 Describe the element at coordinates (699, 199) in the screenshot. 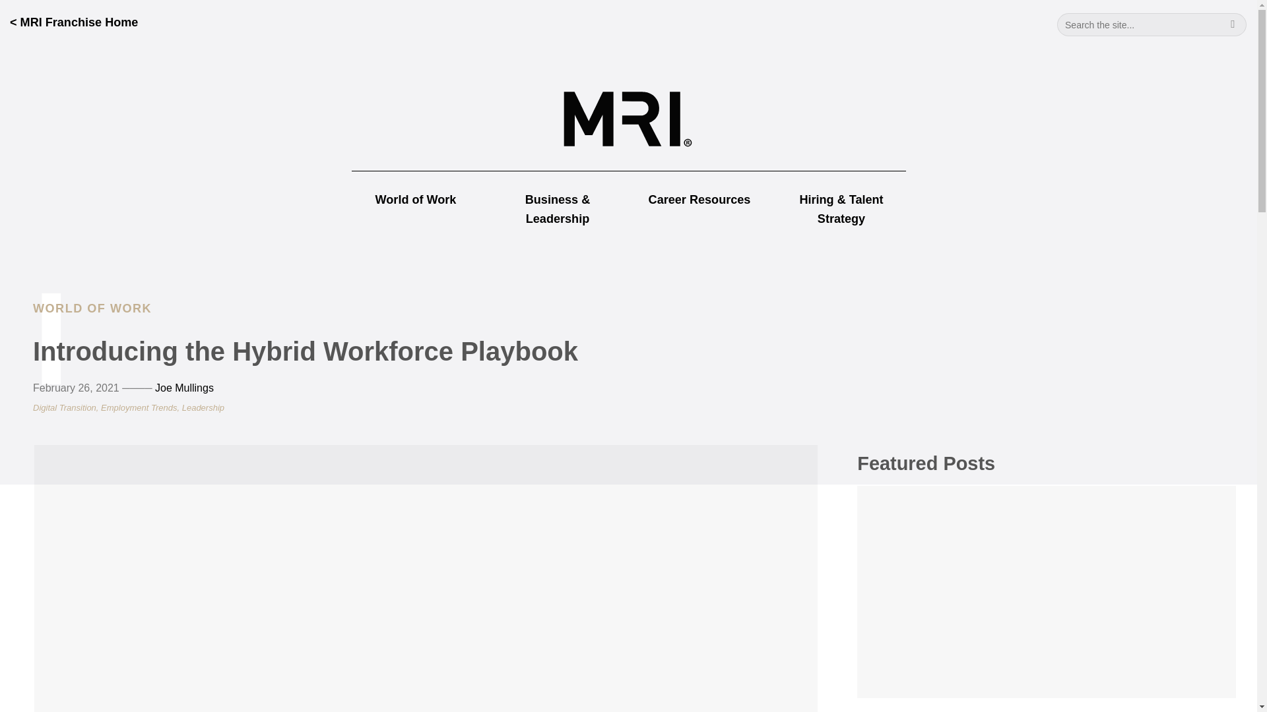

I see `Career Resources` at that location.